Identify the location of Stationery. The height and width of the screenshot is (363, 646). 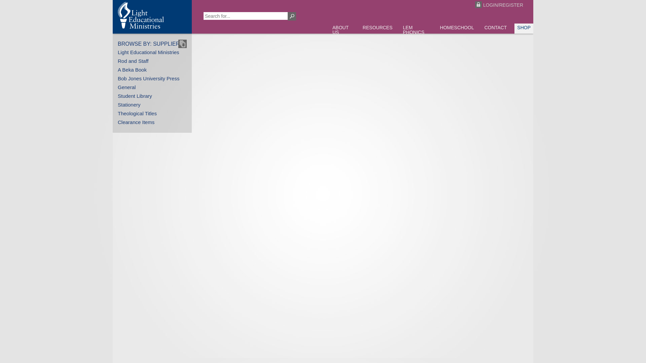
(129, 105).